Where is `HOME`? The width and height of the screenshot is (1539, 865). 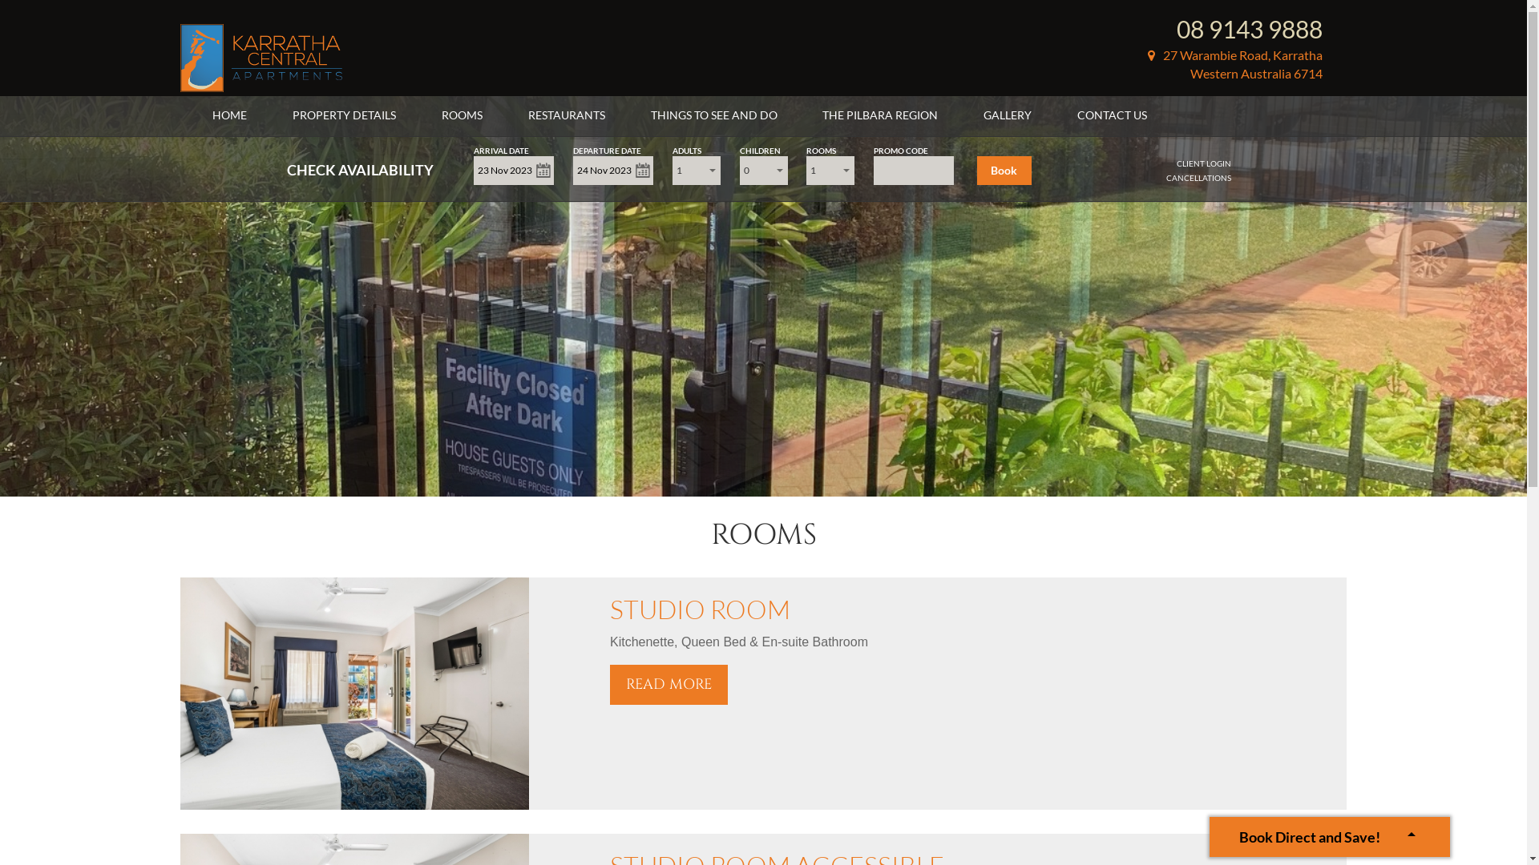
HOME is located at coordinates (229, 115).